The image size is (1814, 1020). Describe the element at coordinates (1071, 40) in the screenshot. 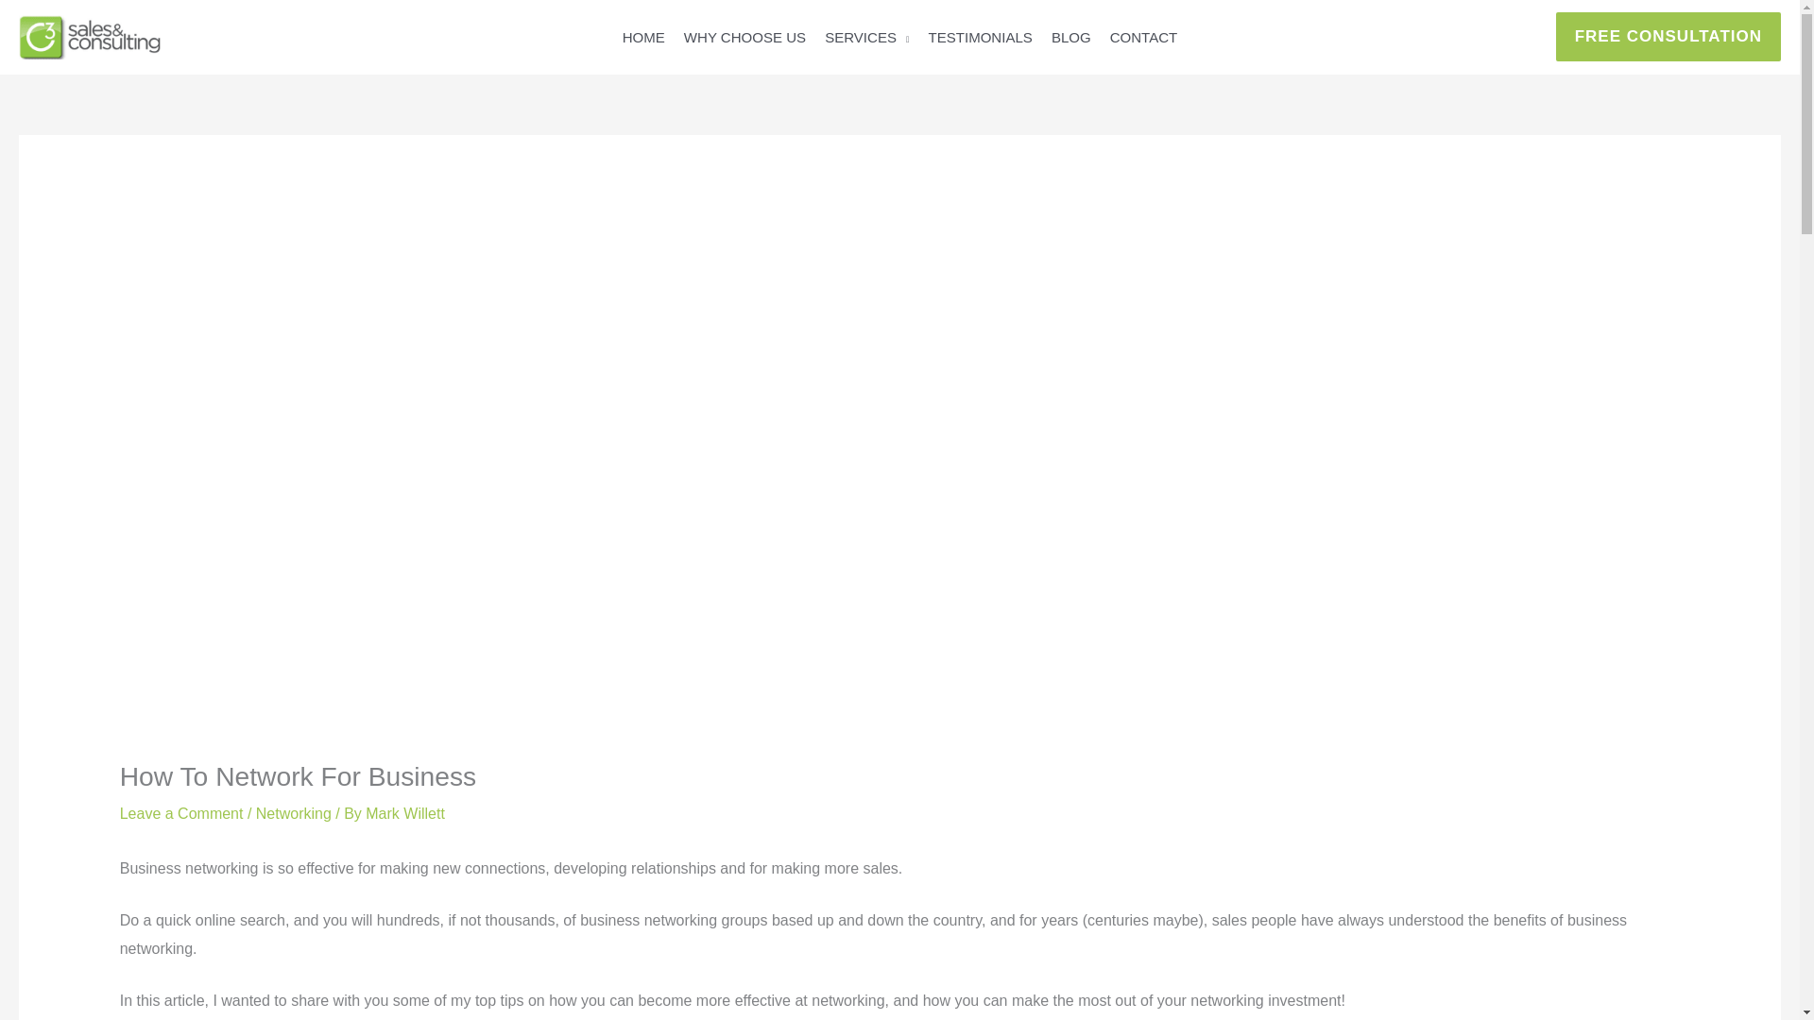

I see `BLOG` at that location.